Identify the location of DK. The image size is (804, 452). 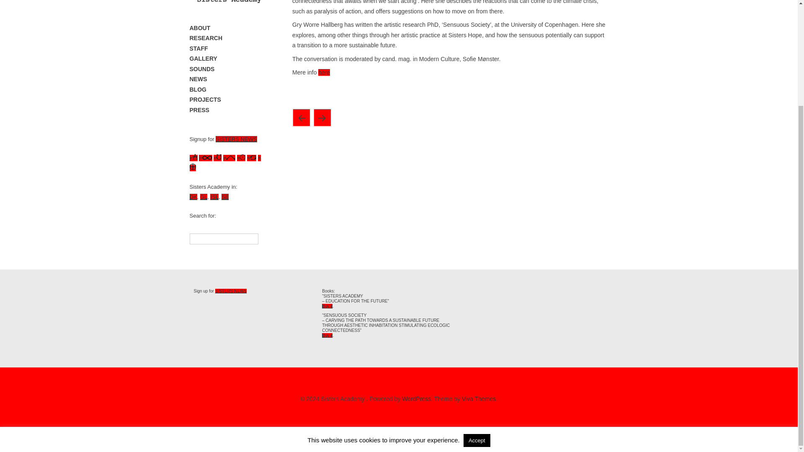
(193, 197).